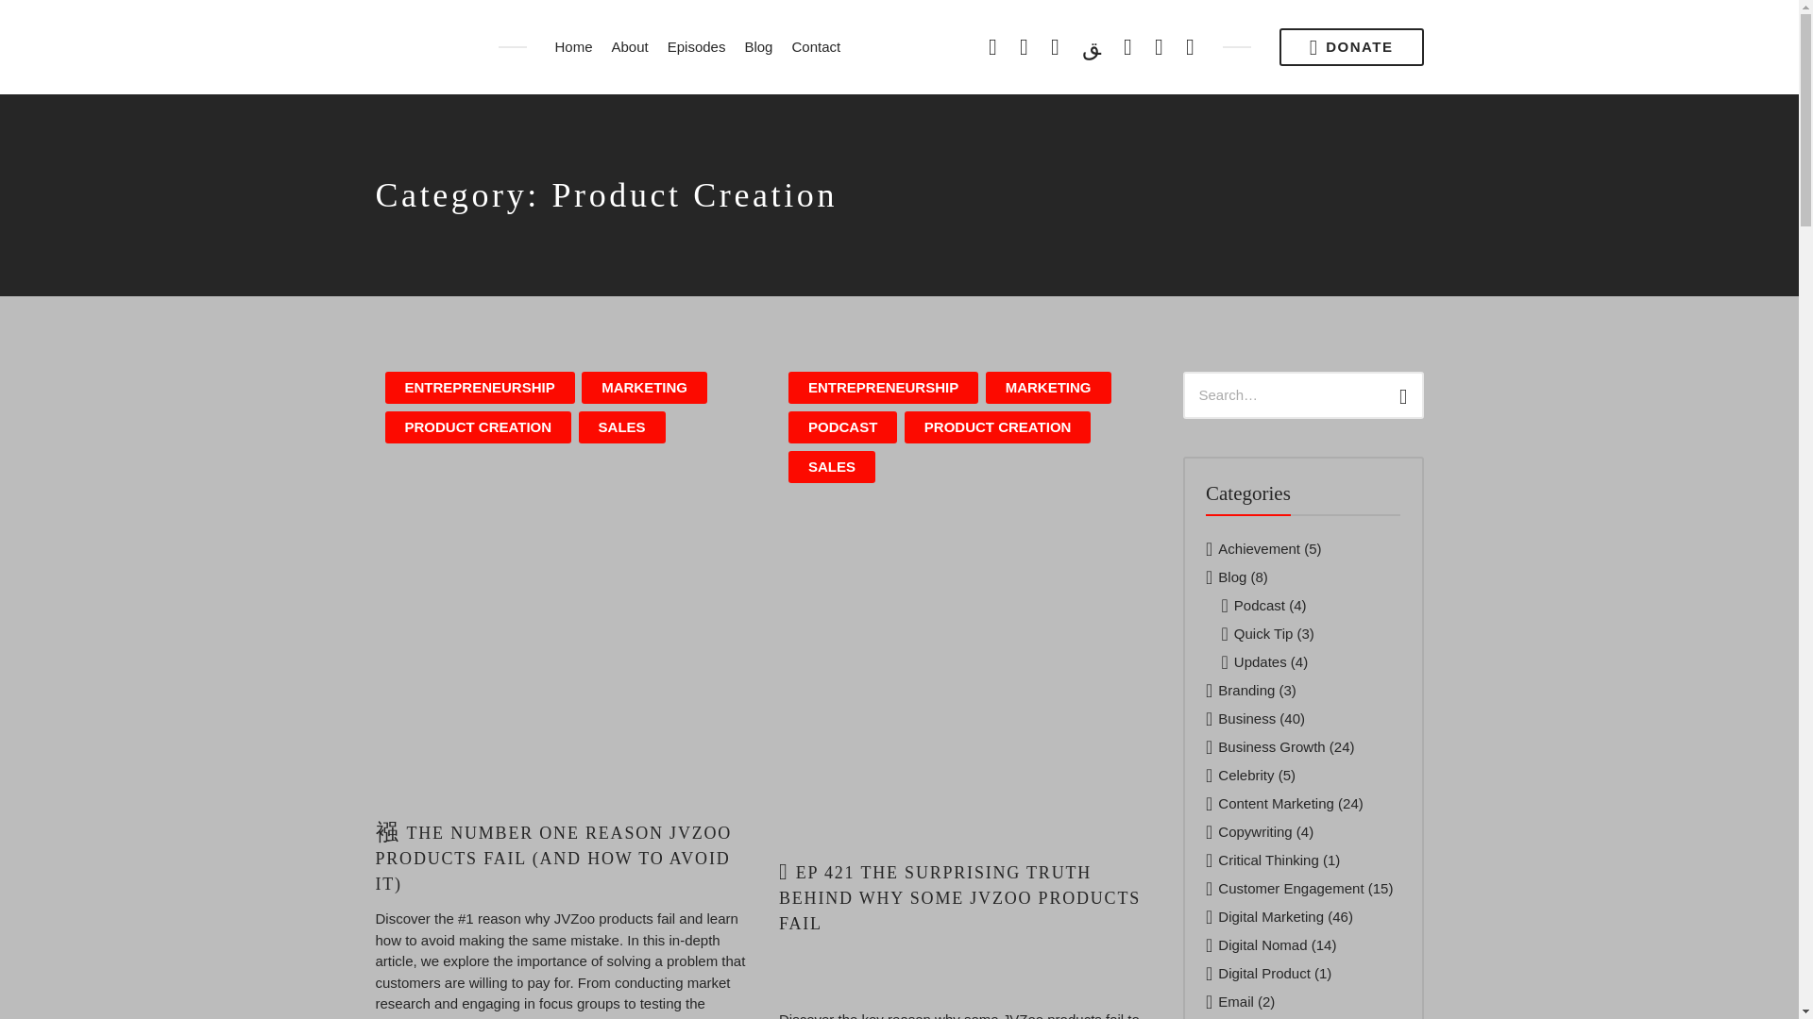 The image size is (1813, 1019). I want to click on FaceBook Page, so click(991, 46).